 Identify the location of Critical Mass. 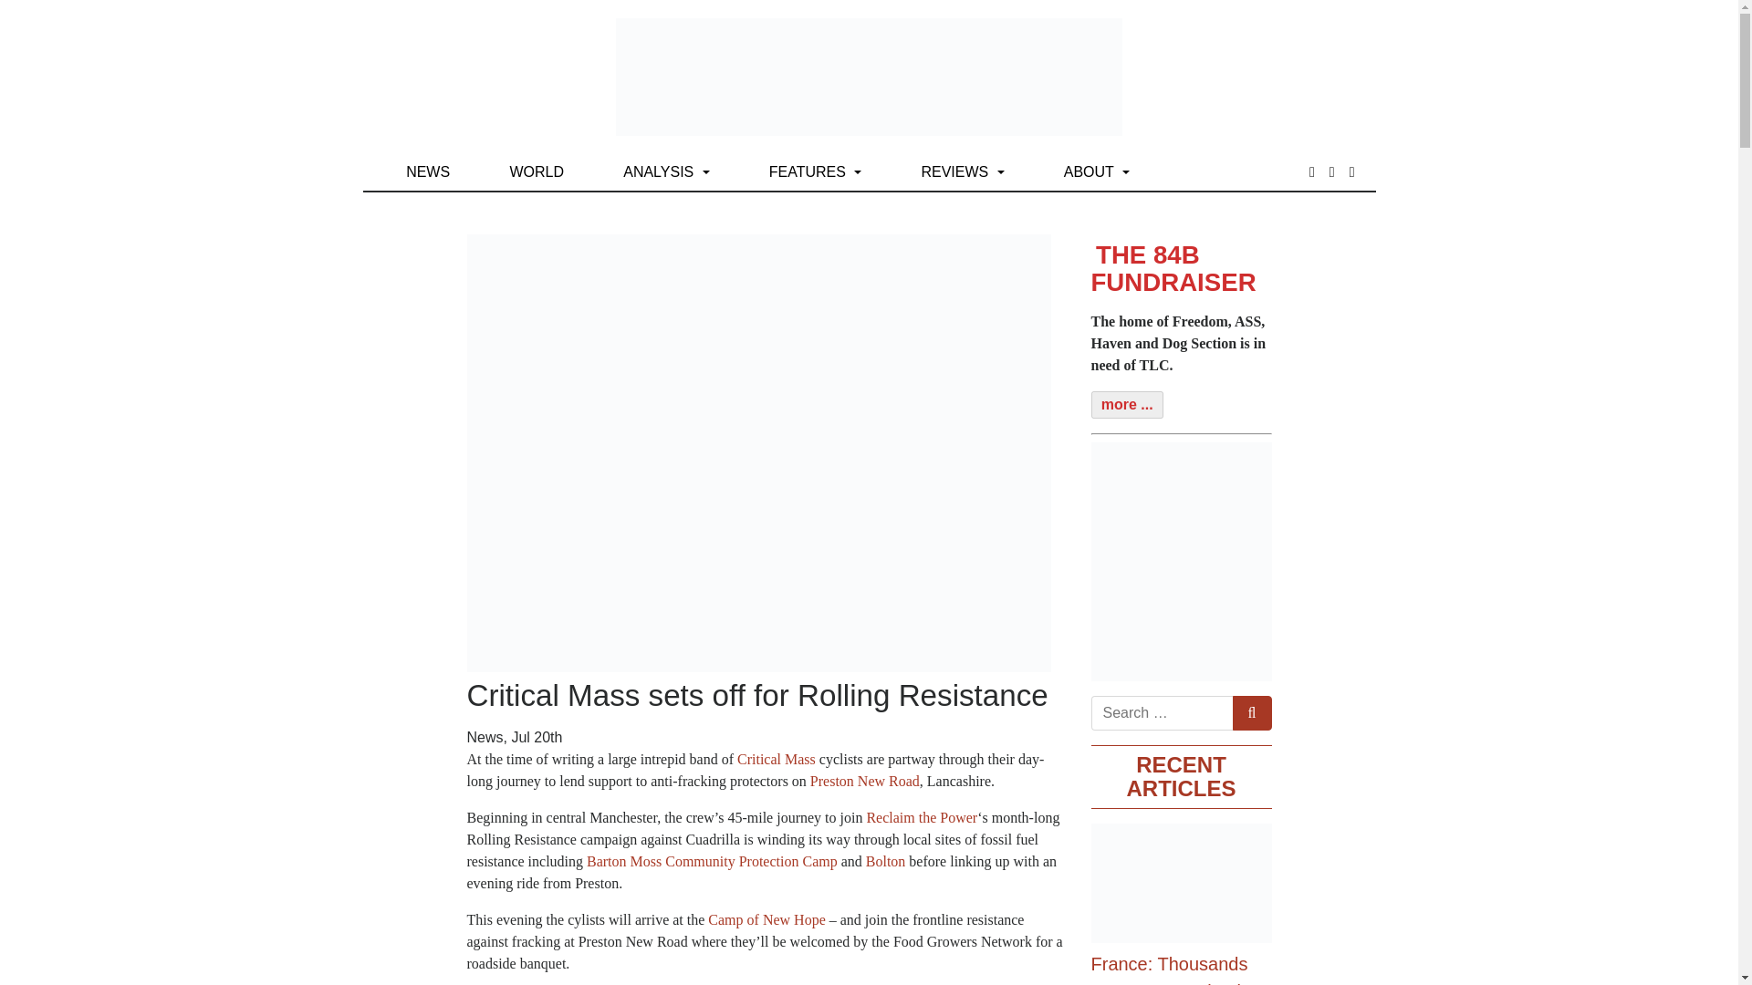
(777, 759).